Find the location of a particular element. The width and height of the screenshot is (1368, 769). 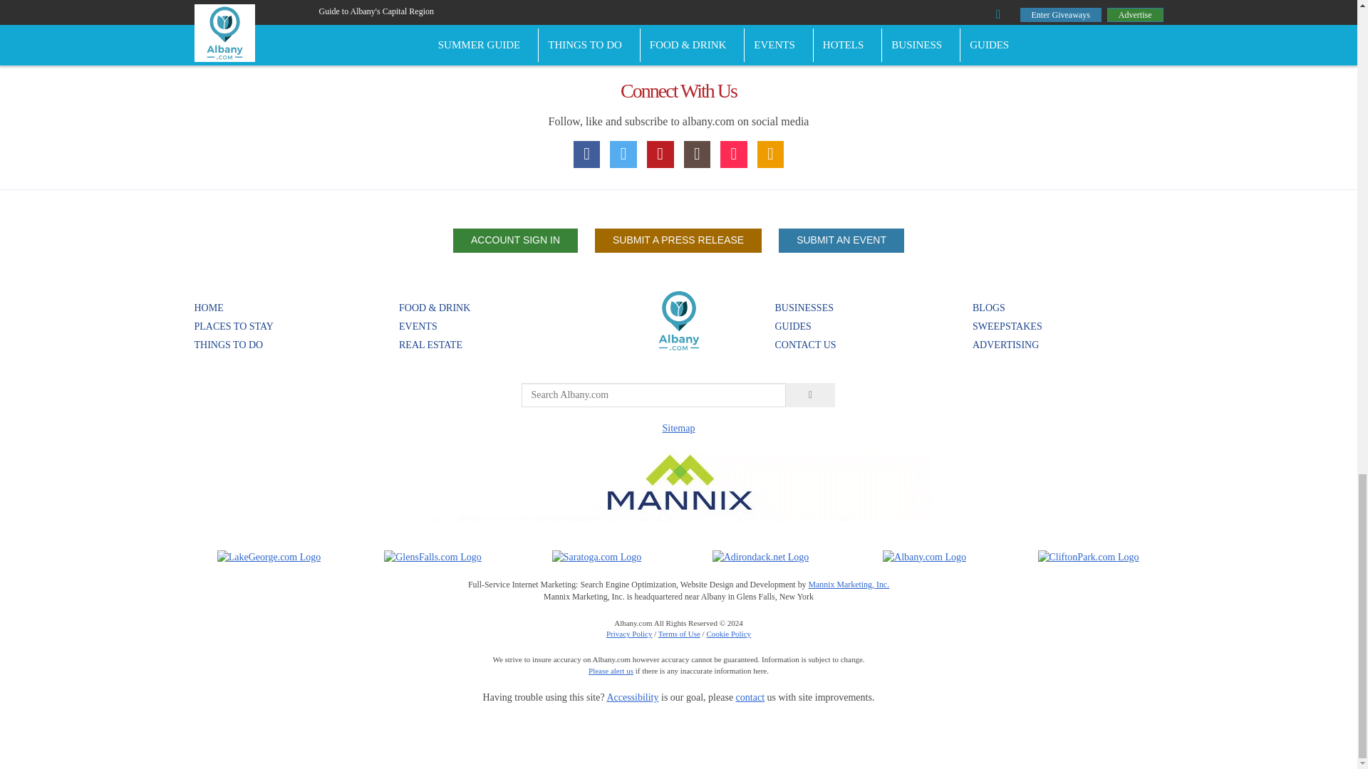

Facebook is located at coordinates (586, 154).